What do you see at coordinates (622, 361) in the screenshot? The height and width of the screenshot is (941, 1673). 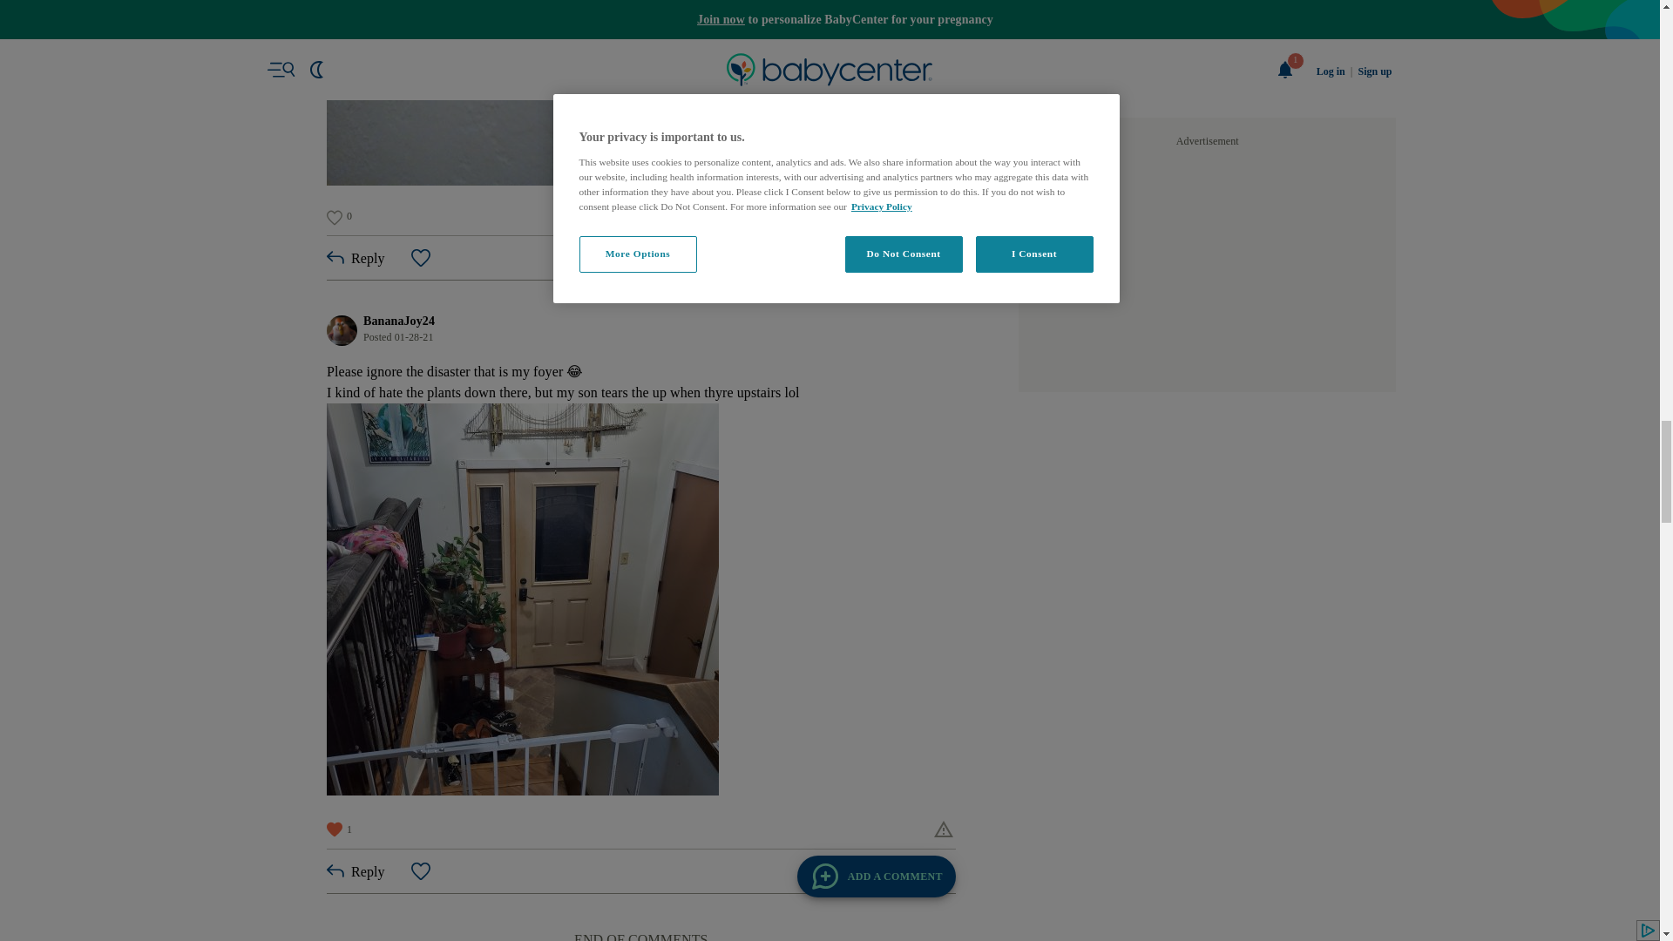 I see `3` at bounding box center [622, 361].